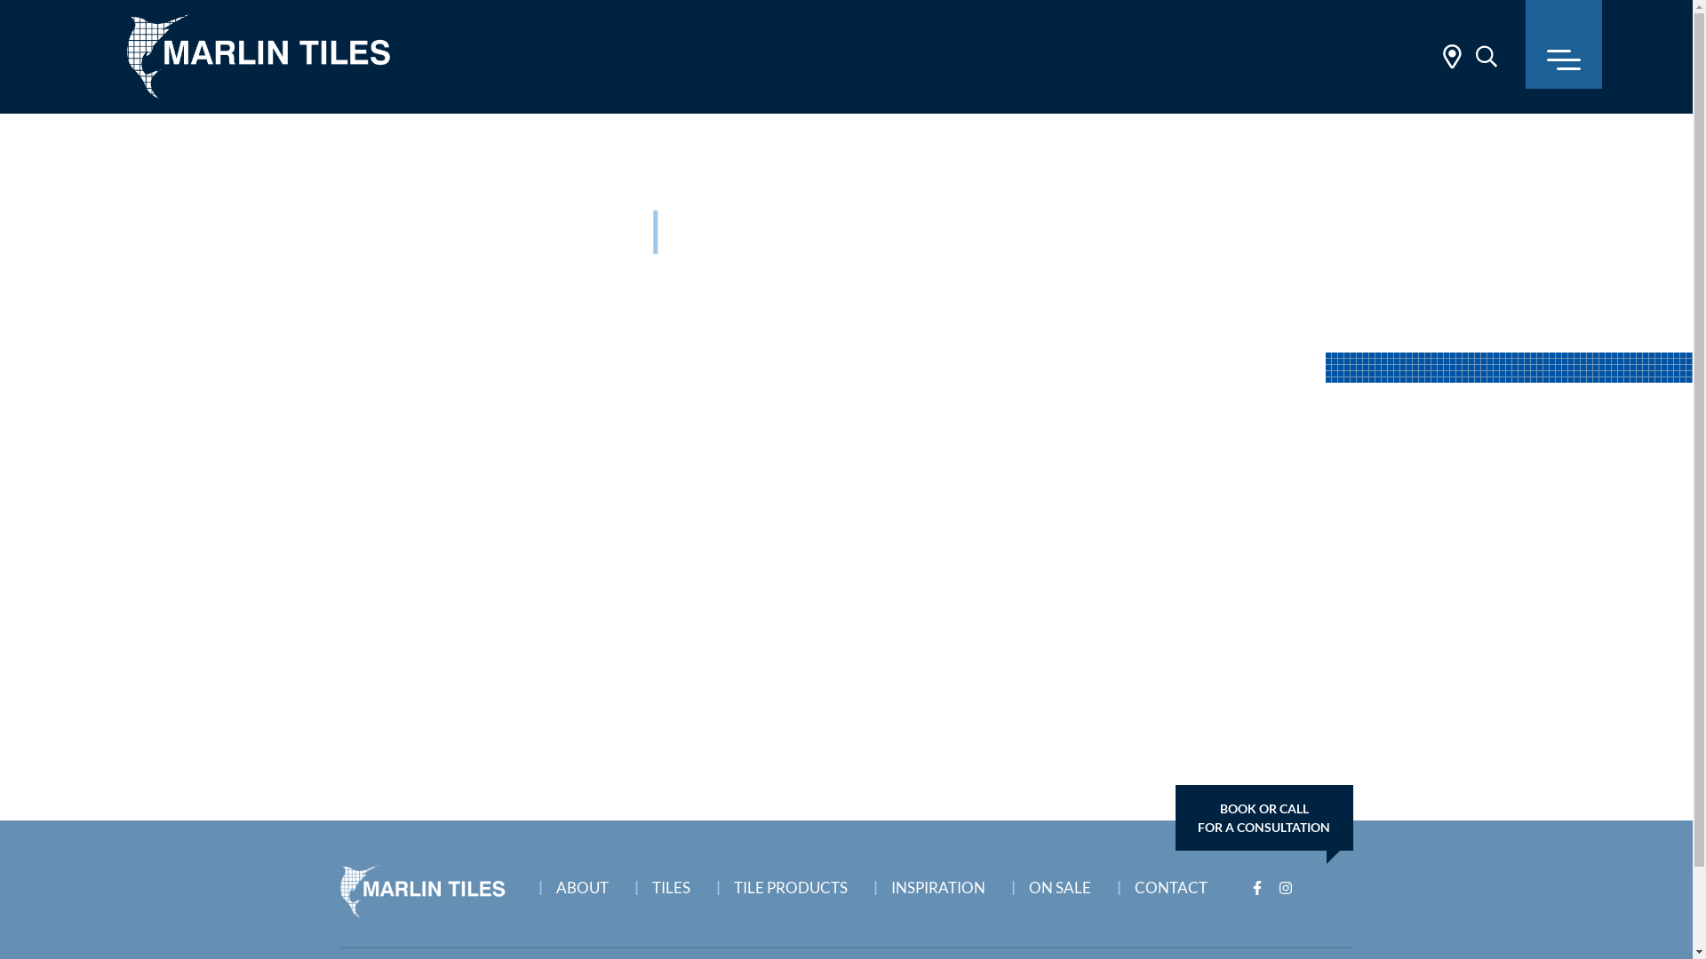  Describe the element at coordinates (1066, 883) in the screenshot. I see `ON SALE` at that location.